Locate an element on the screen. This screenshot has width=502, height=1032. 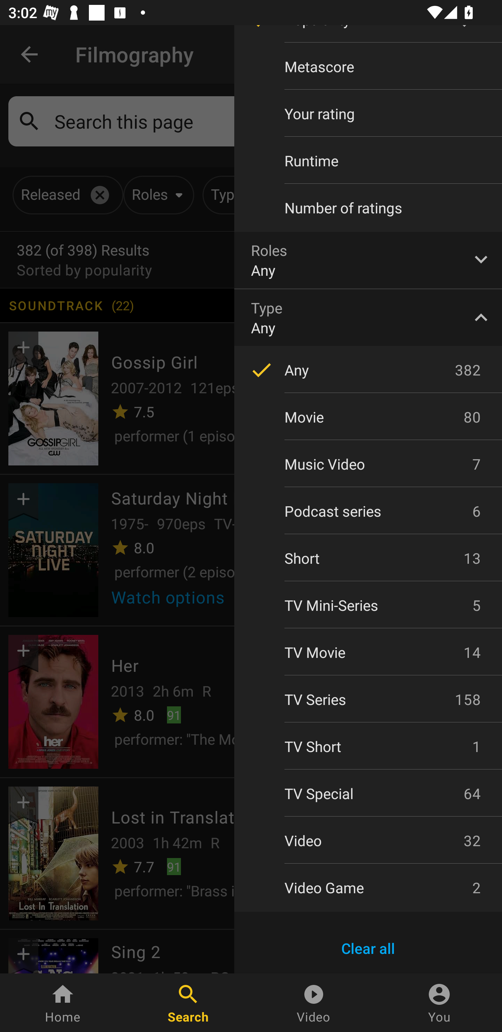
Video Game 2 is located at coordinates (368, 887).